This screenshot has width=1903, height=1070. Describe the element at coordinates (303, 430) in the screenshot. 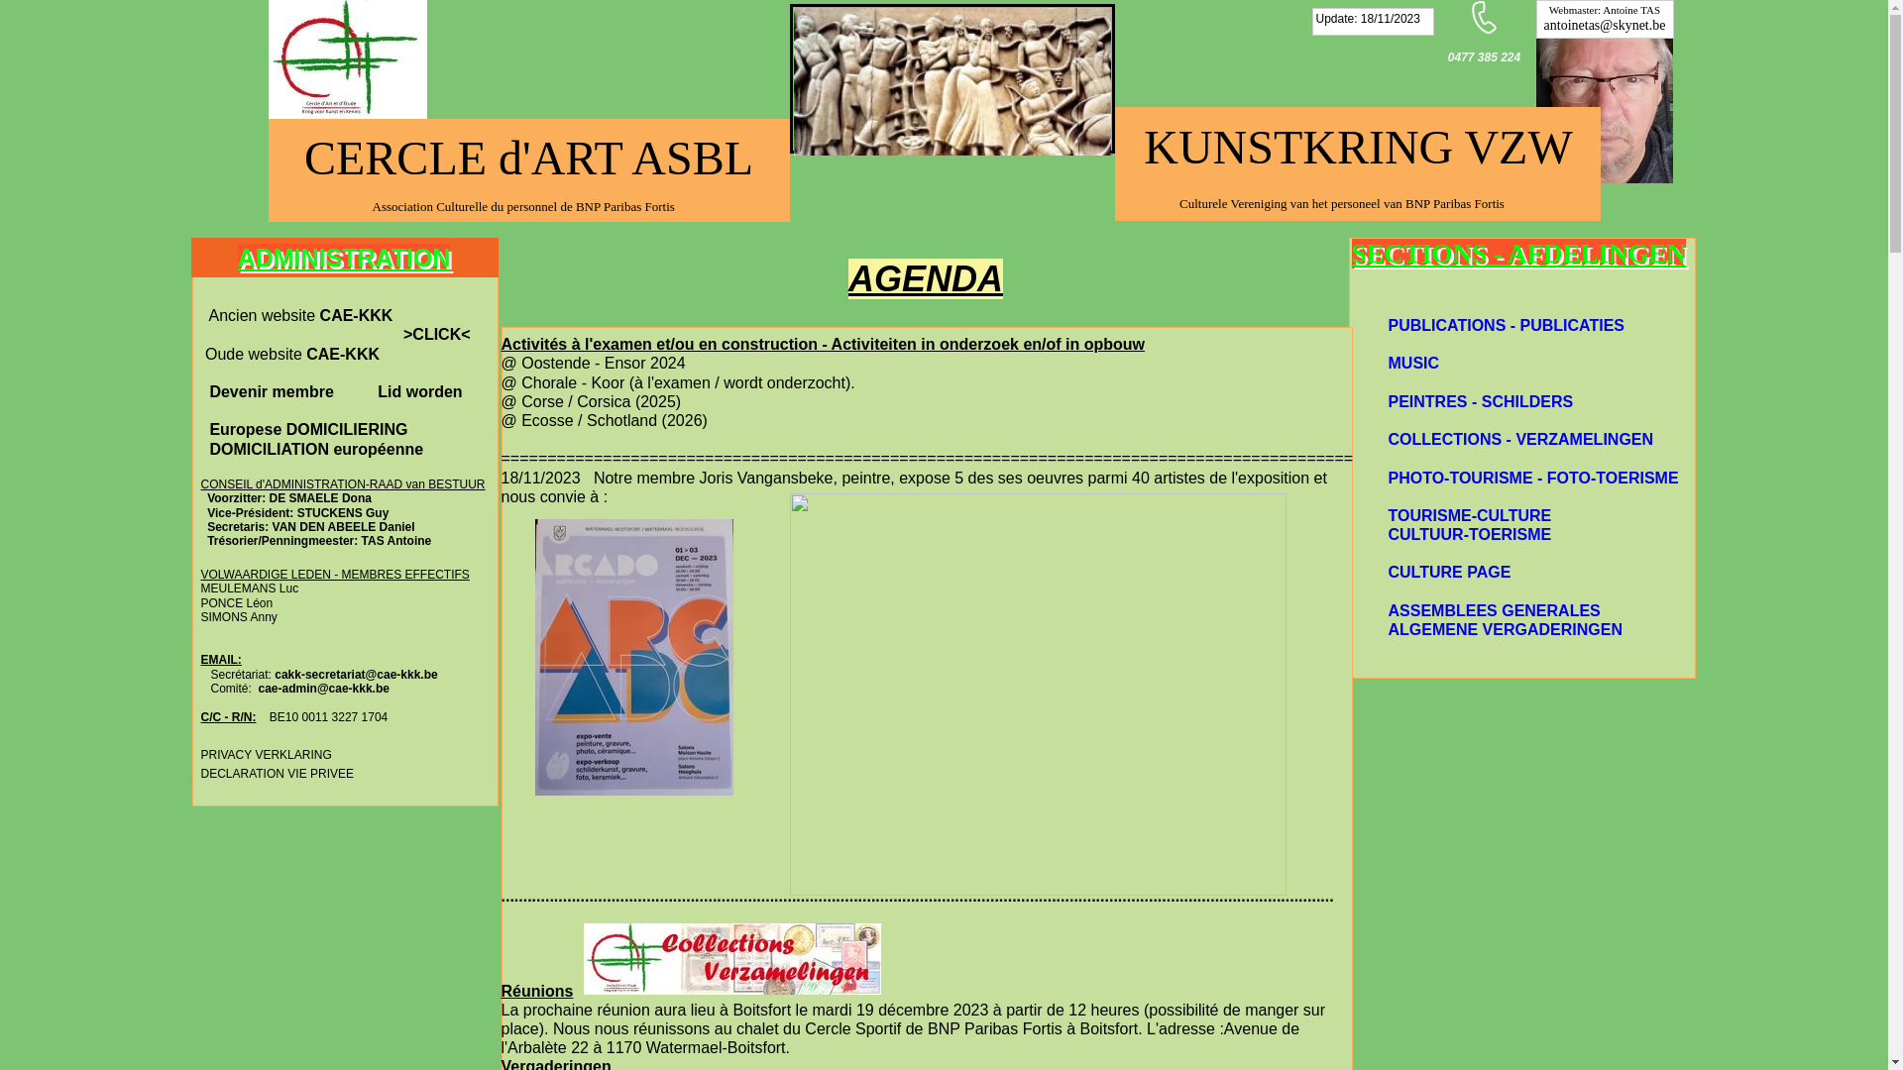

I see `  Europese DOMICILIERING` at that location.